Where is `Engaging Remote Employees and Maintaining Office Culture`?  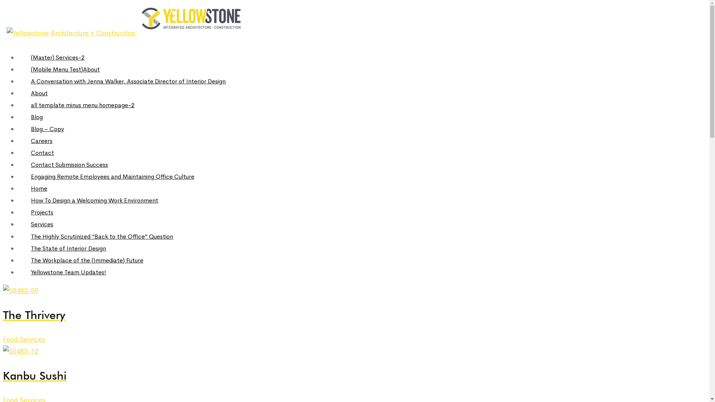 Engaging Remote Employees and Maintaining Office Culture is located at coordinates (112, 176).